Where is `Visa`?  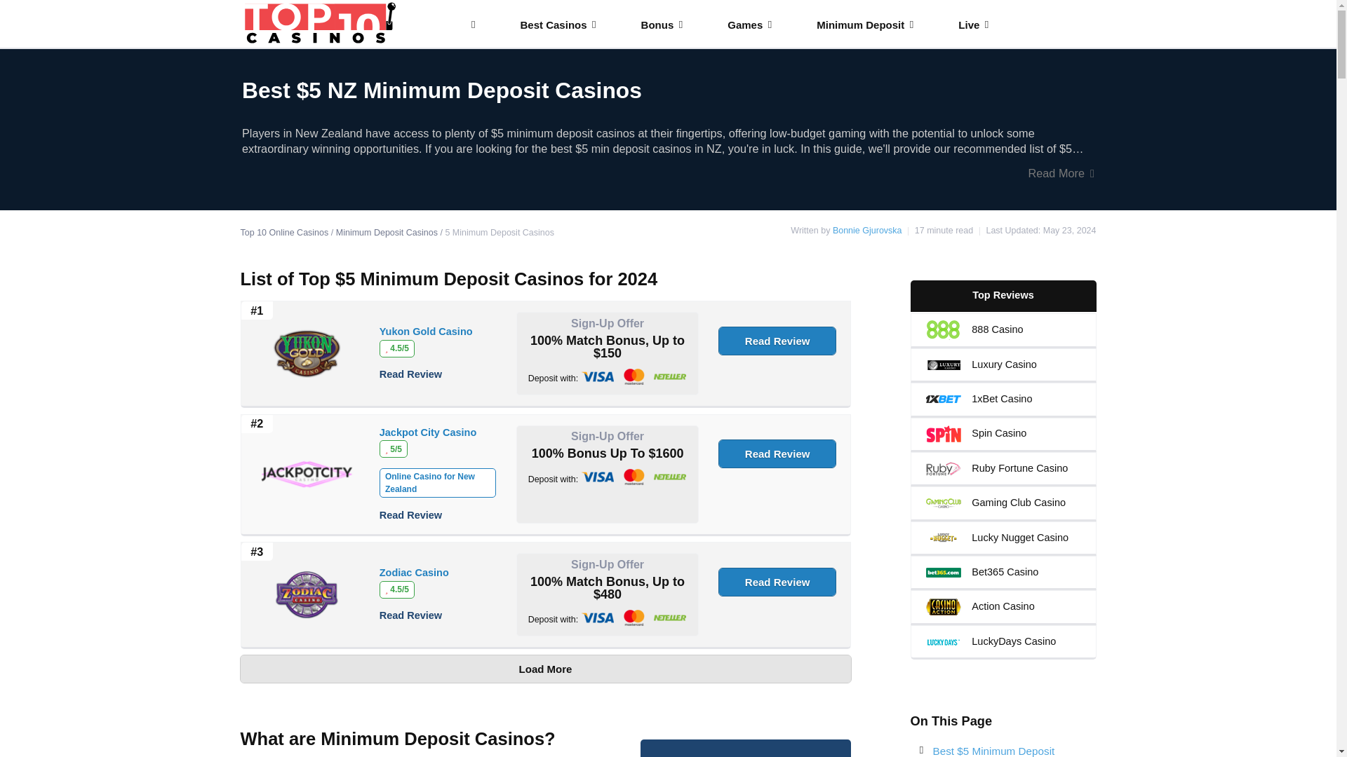 Visa is located at coordinates (598, 477).